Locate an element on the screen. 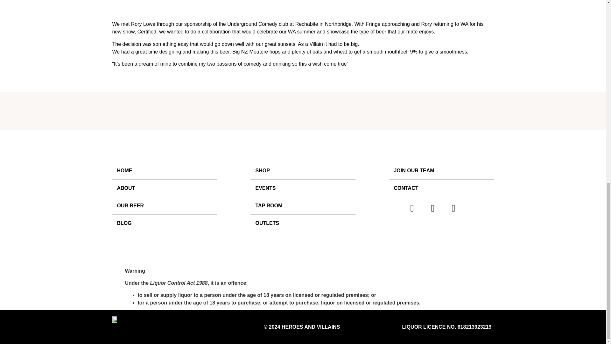 This screenshot has height=344, width=611. HOME is located at coordinates (164, 171).